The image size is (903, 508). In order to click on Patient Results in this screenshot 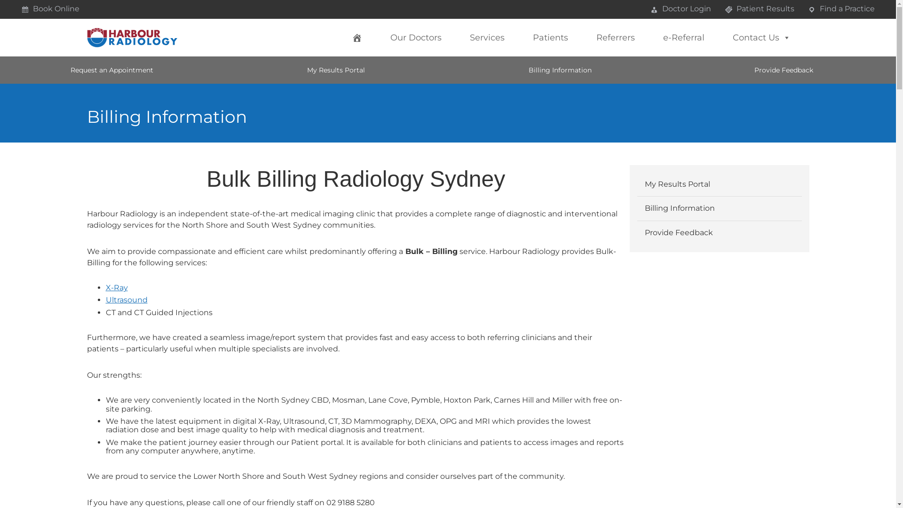, I will do `click(760, 9)`.